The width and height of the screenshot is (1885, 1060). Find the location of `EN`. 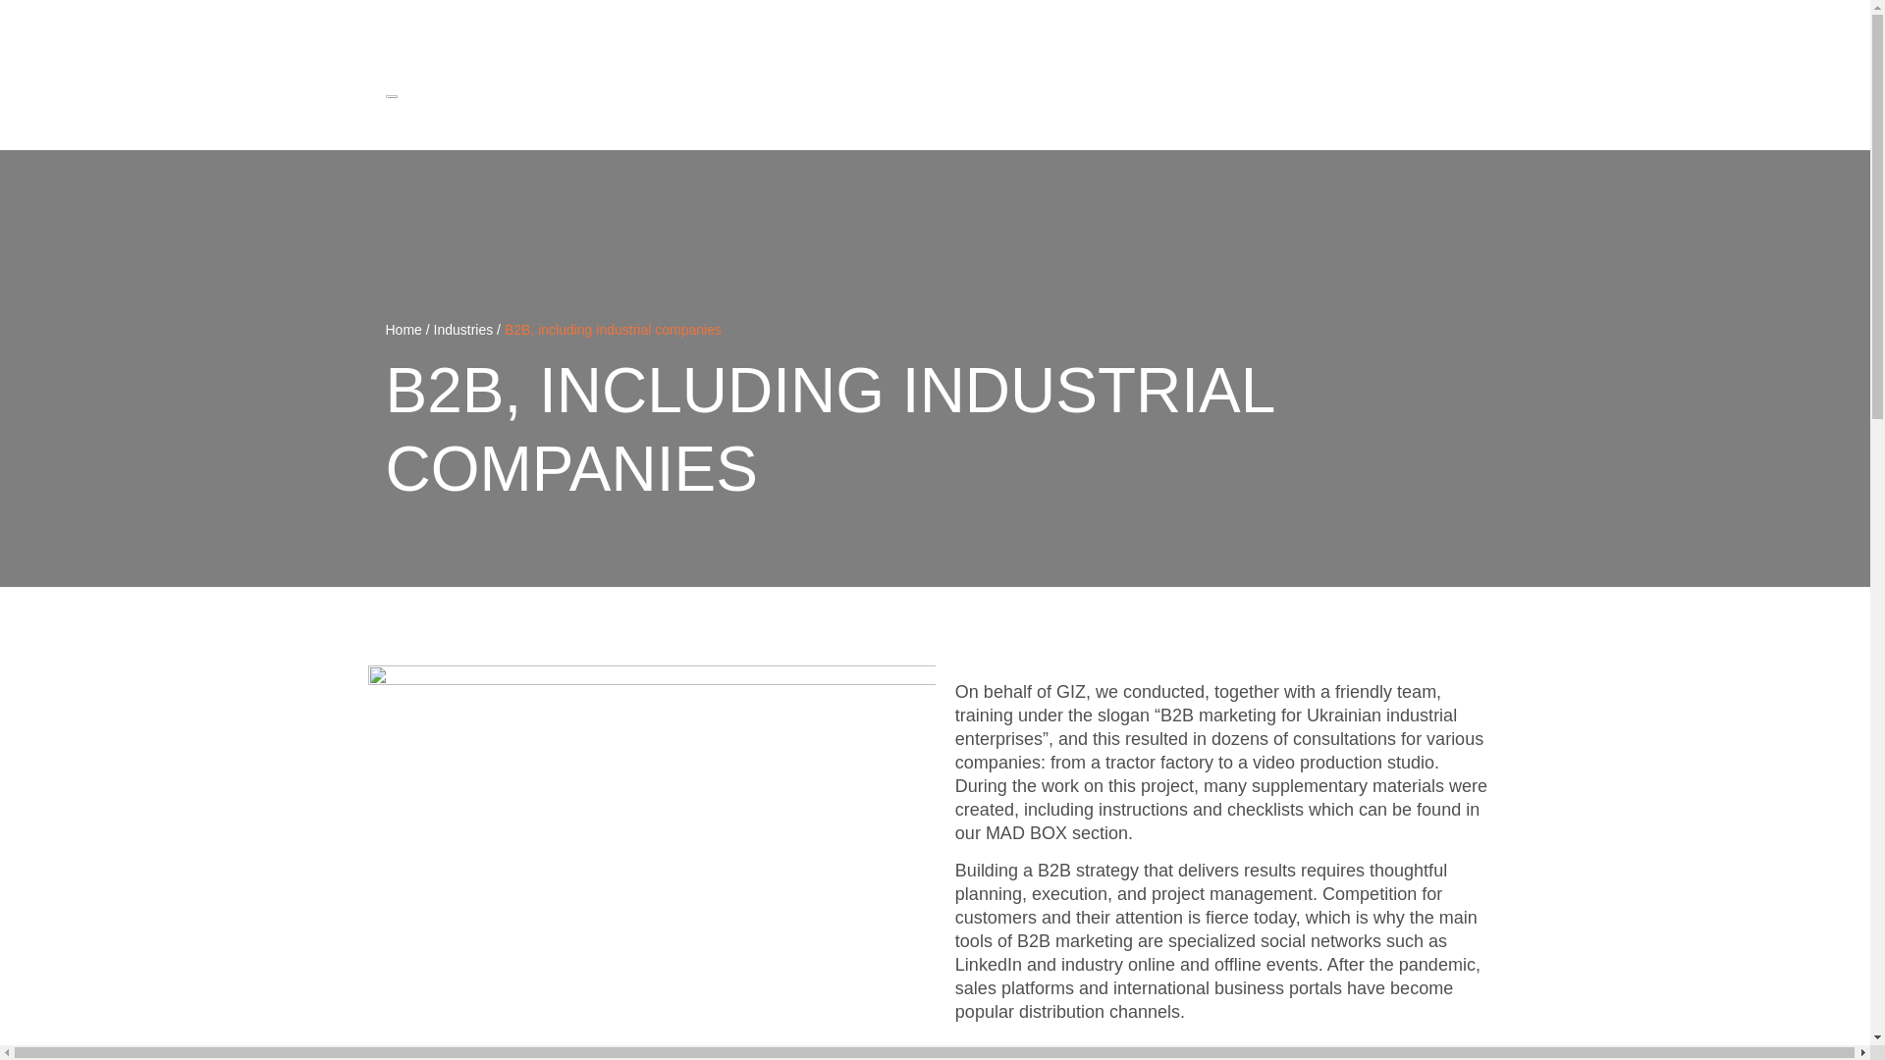

EN is located at coordinates (1463, 25).